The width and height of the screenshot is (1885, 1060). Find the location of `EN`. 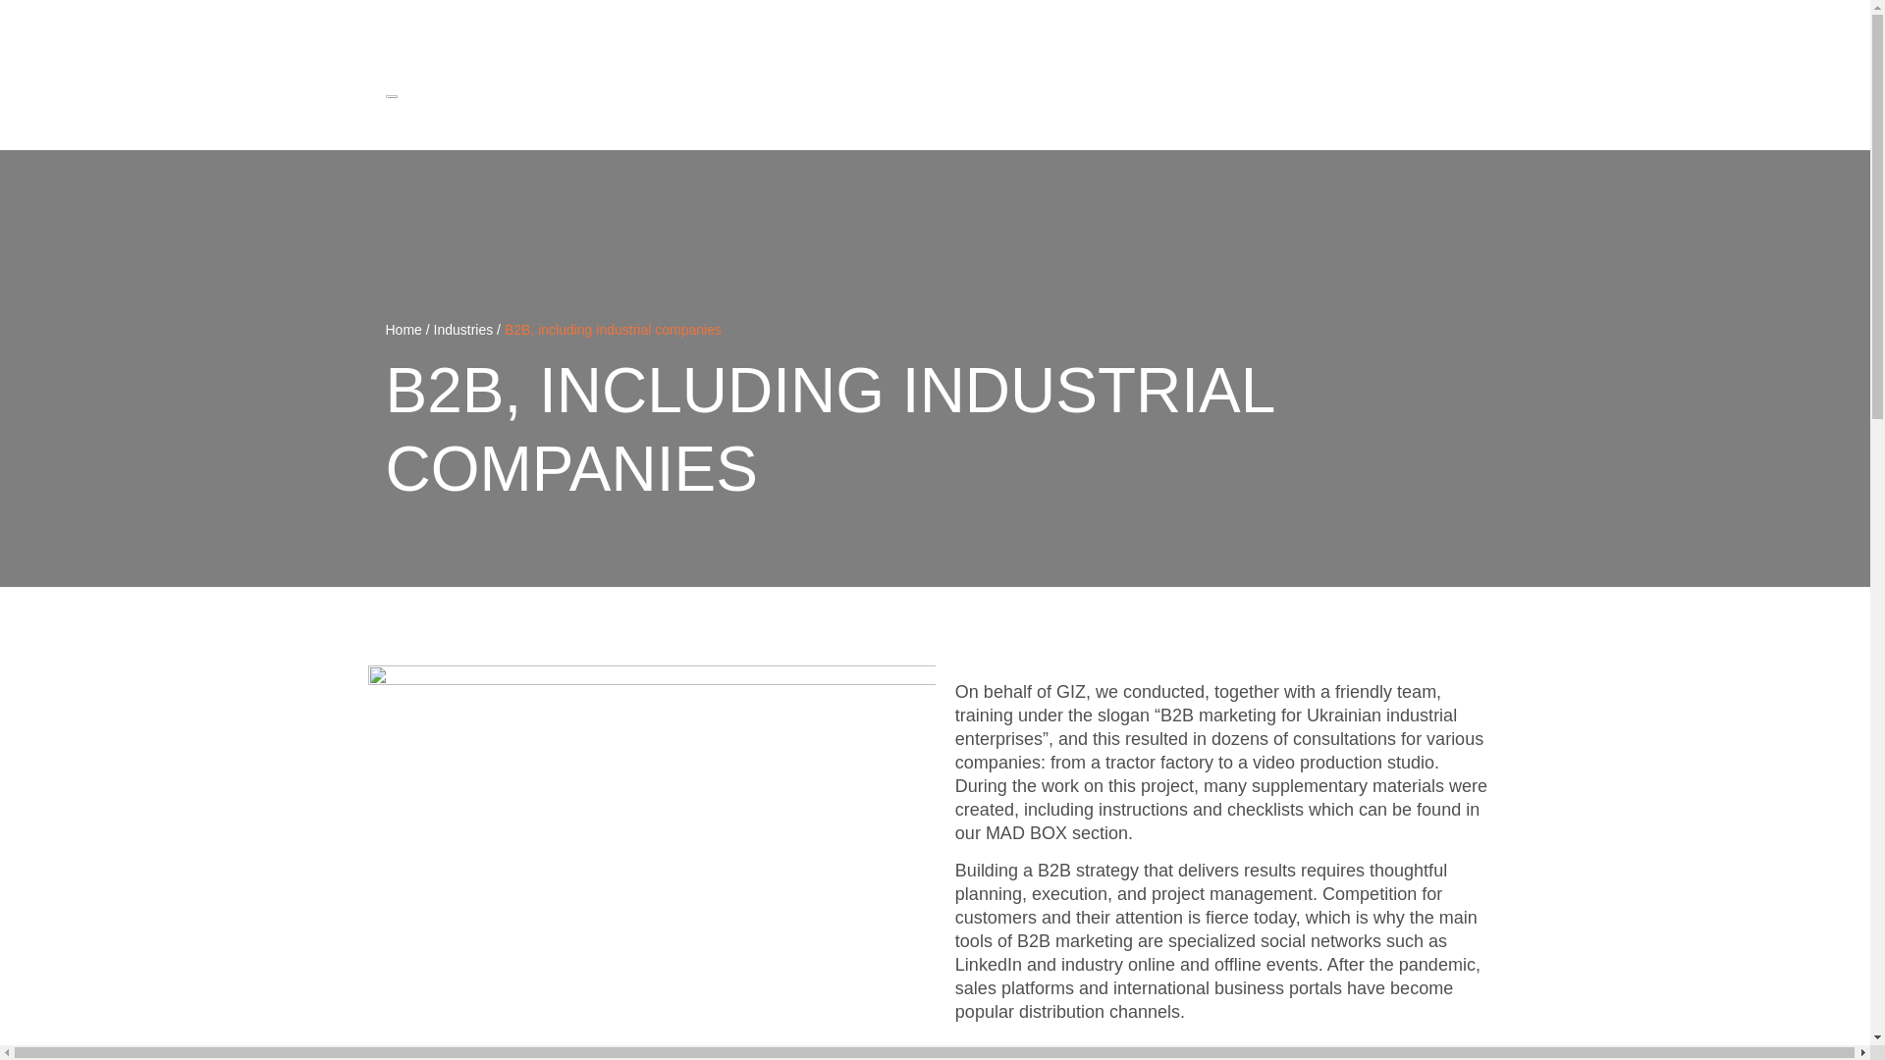

EN is located at coordinates (1463, 25).